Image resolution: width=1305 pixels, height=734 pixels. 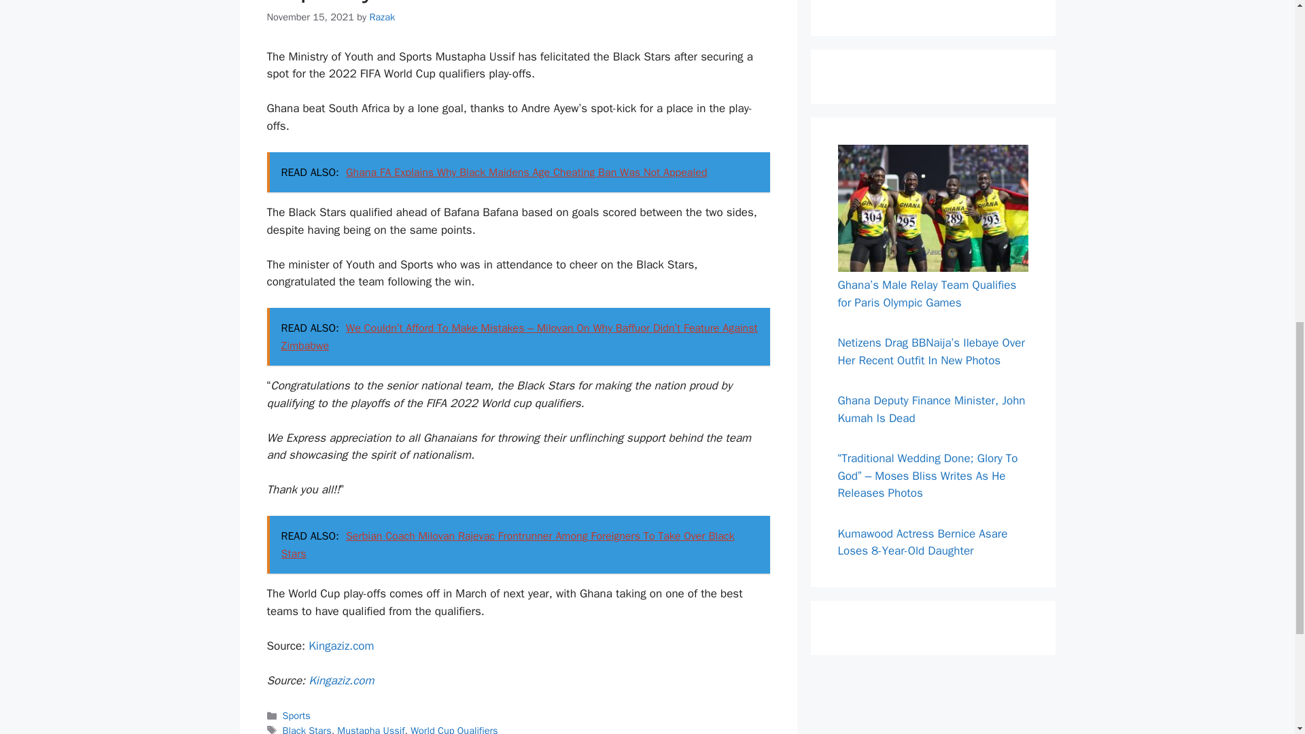 I want to click on Razak, so click(x=382, y=16).